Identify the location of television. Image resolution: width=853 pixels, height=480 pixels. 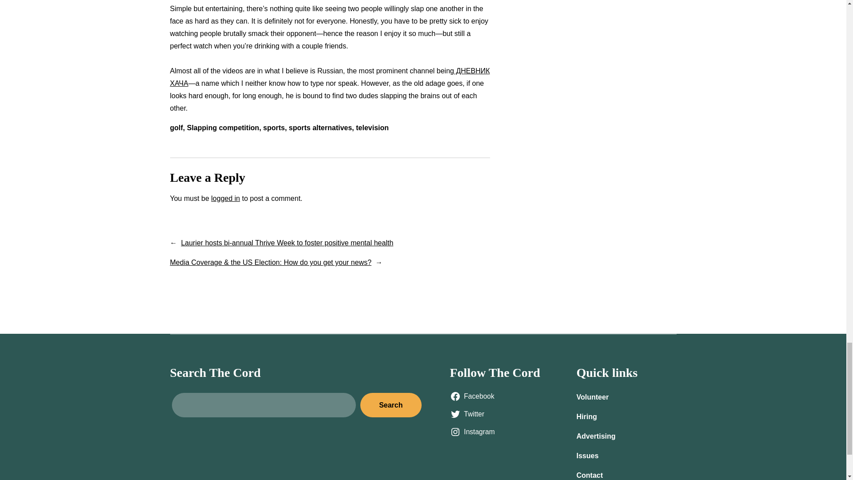
(372, 127).